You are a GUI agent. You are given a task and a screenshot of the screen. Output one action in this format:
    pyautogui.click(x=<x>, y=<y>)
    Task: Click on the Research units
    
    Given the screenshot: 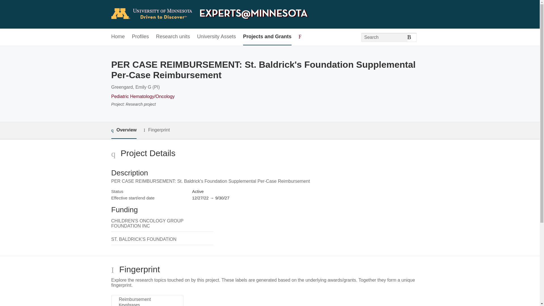 What is the action you would take?
    pyautogui.click(x=173, y=37)
    